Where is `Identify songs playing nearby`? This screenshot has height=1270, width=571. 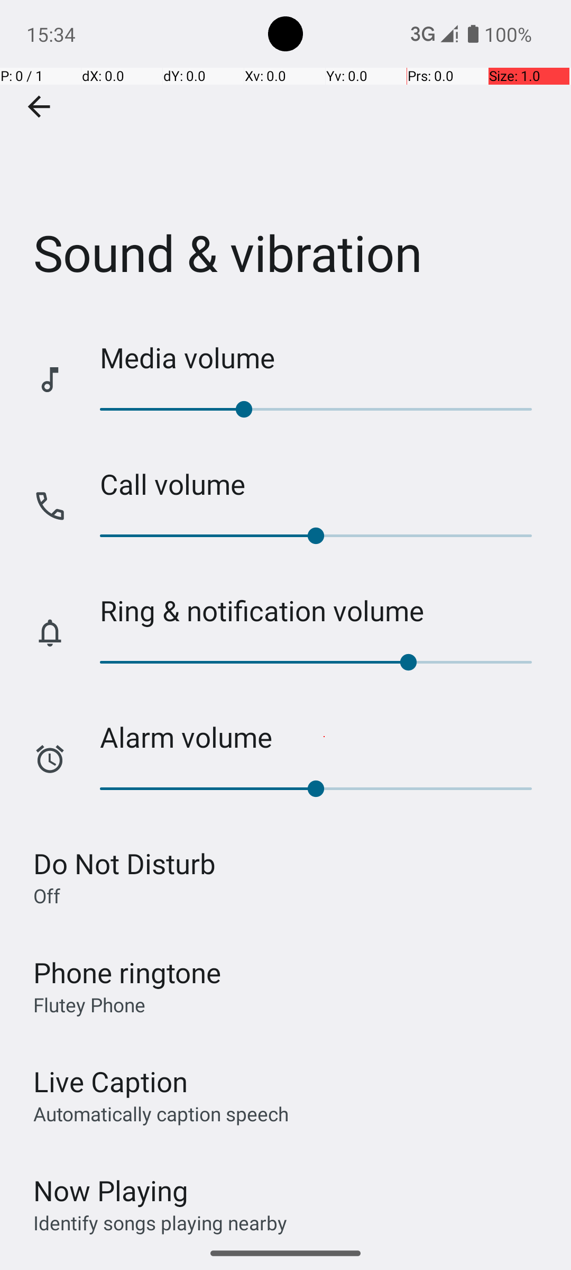
Identify songs playing nearby is located at coordinates (160, 1222).